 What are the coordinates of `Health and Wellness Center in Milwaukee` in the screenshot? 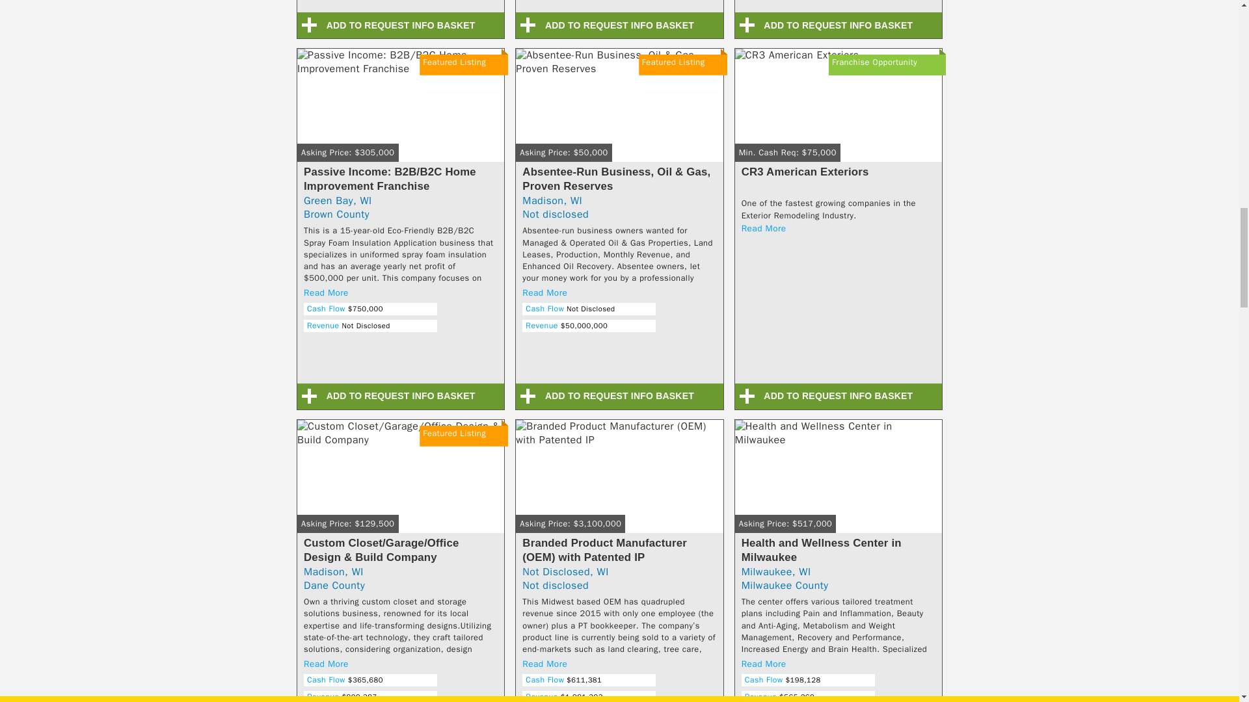 It's located at (838, 482).